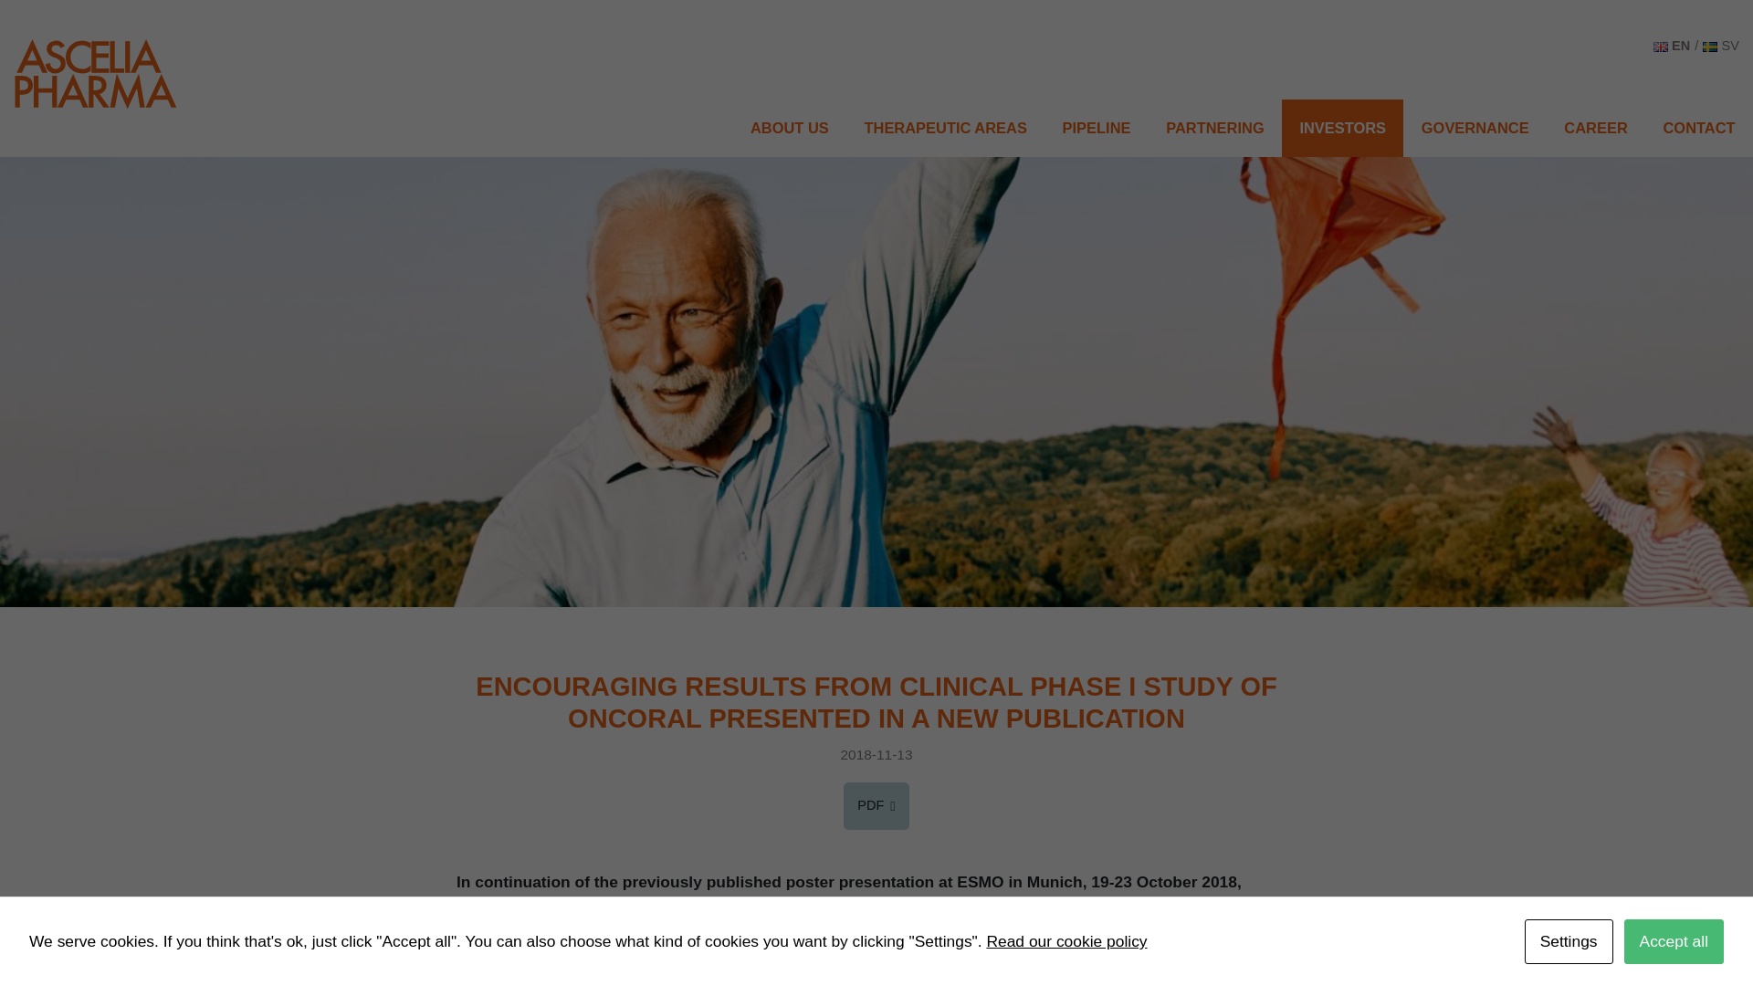  What do you see at coordinates (789, 128) in the screenshot?
I see `PIPELINE` at bounding box center [789, 128].